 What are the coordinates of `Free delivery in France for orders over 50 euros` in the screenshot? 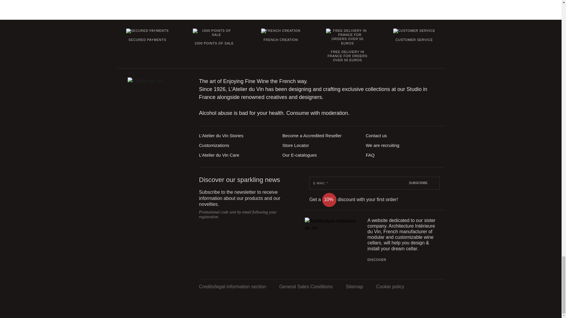 It's located at (347, 37).